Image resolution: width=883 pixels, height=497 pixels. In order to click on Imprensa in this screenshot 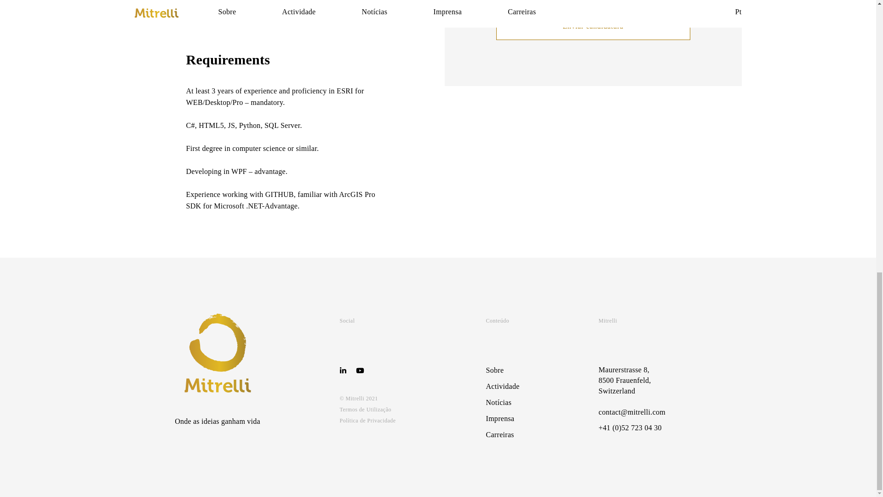, I will do `click(499, 418)`.